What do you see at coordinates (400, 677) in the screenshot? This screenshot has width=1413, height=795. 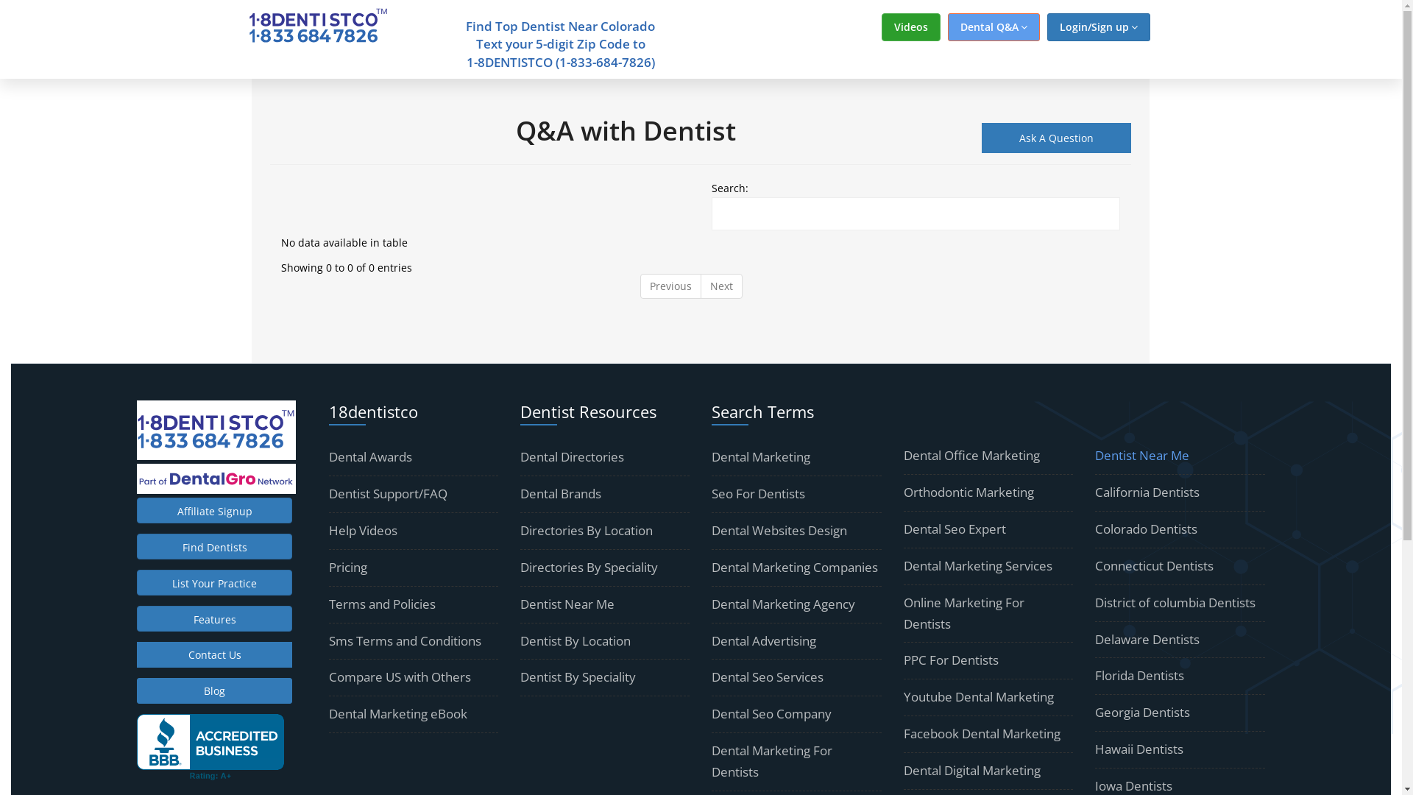 I see `Compare US with Others` at bounding box center [400, 677].